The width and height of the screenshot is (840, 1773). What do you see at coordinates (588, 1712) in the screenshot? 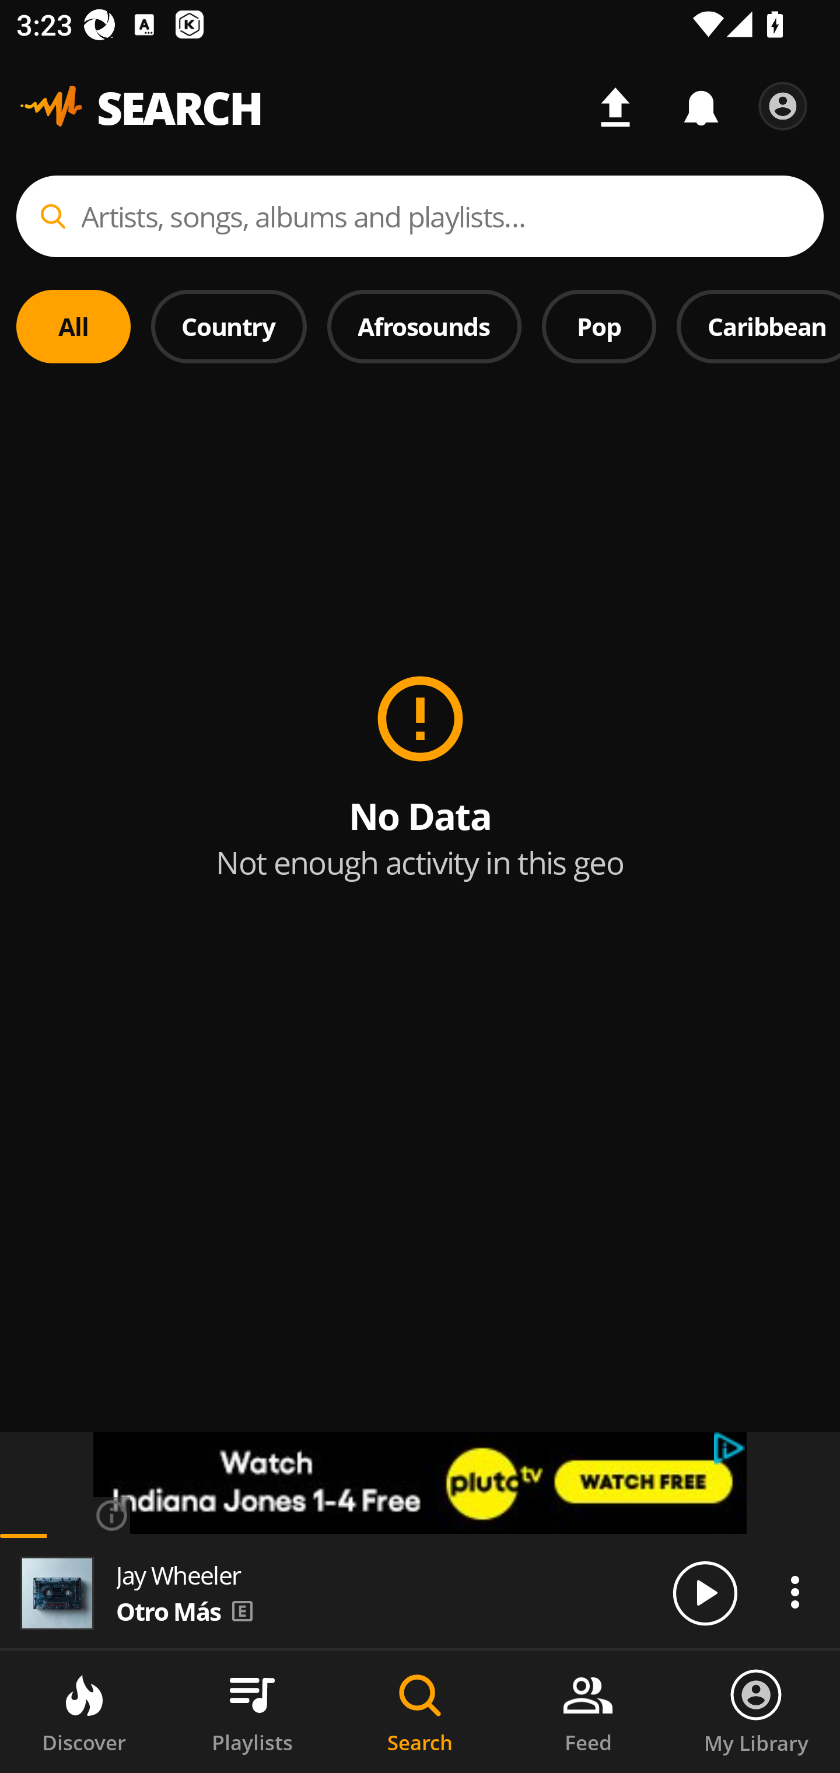
I see `Feed` at bounding box center [588, 1712].